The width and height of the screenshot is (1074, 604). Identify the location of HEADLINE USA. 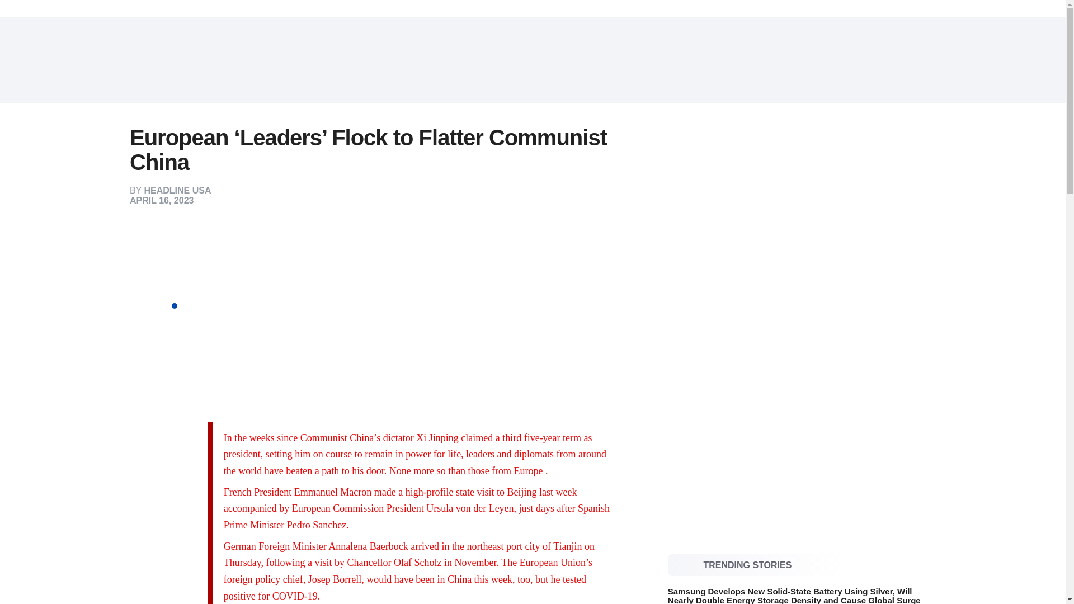
(178, 190).